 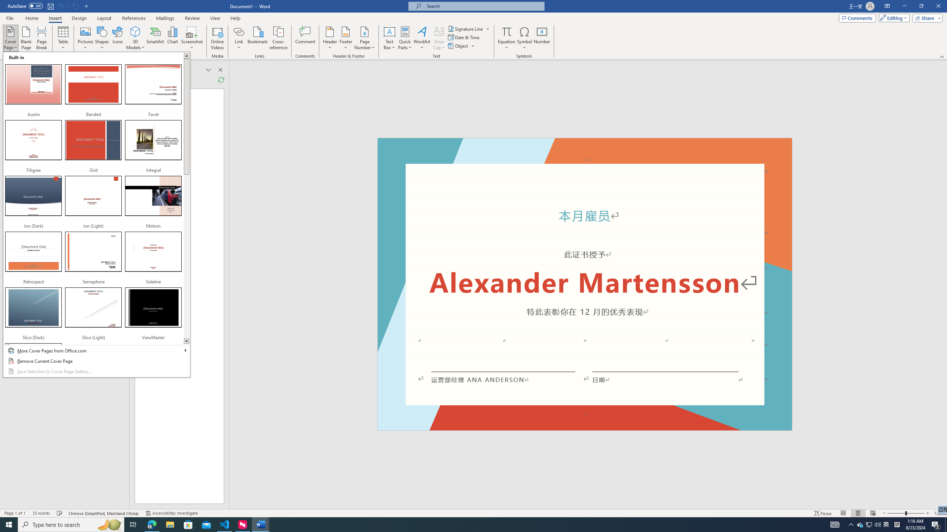 What do you see at coordinates (102, 38) in the screenshot?
I see `3D Models` at bounding box center [102, 38].